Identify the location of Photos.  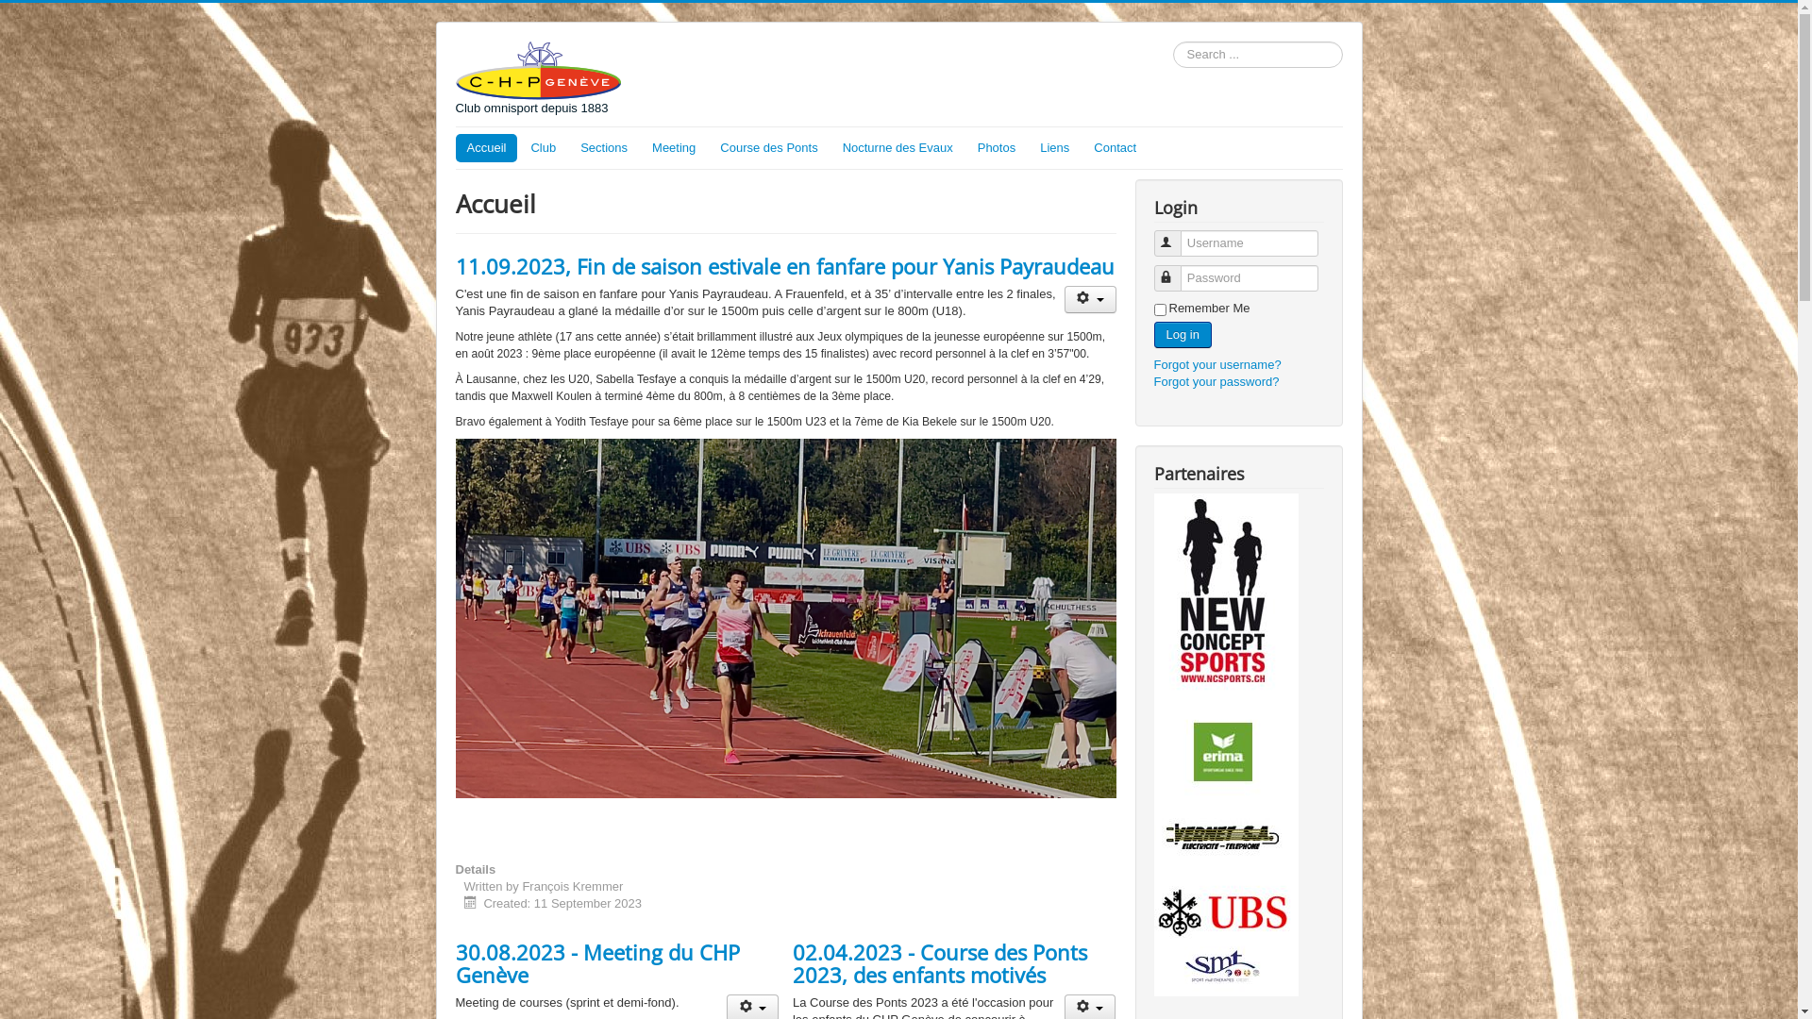
(997, 148).